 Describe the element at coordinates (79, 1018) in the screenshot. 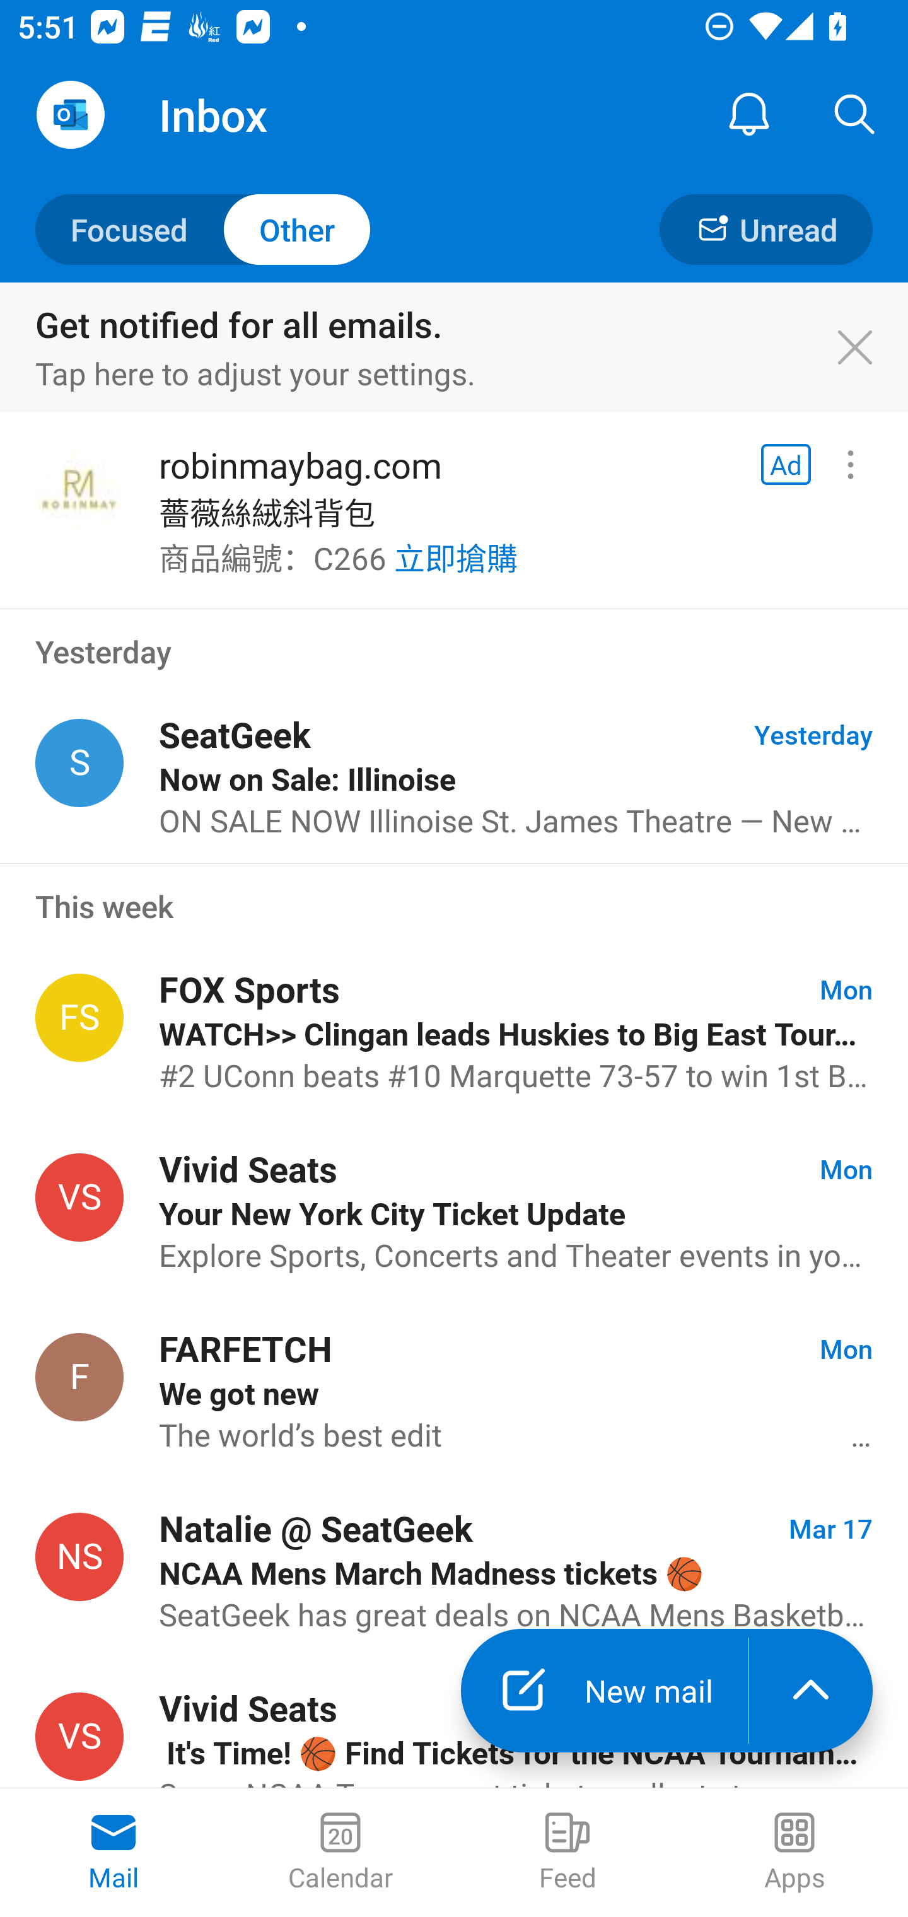

I see `FOX Sports, email@inbox.foxsports.com` at that location.